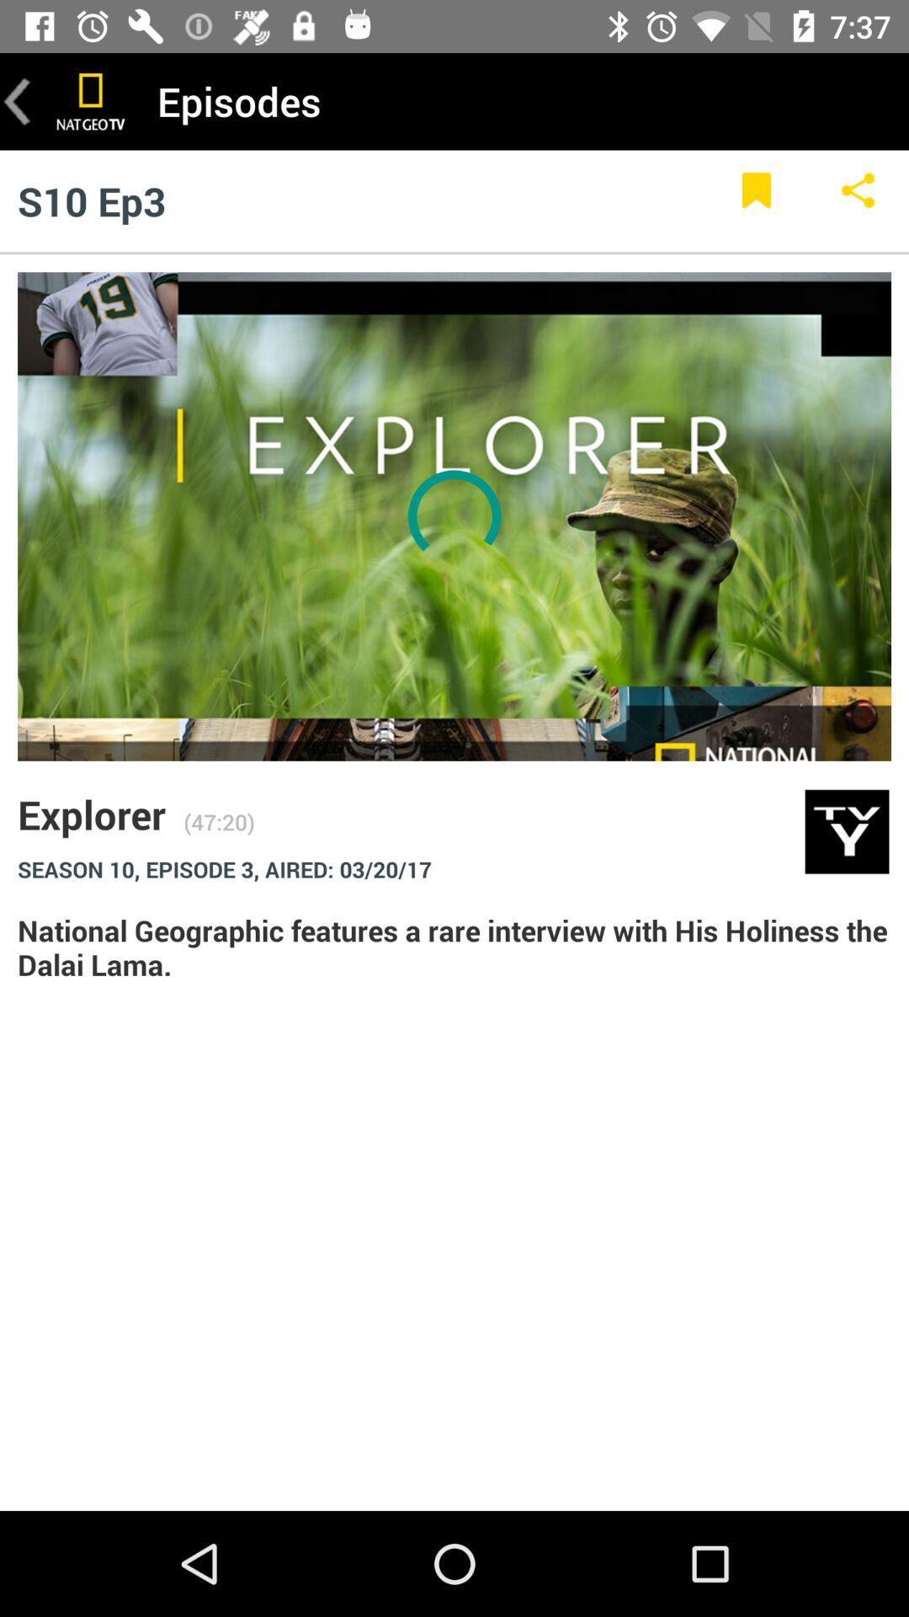  Describe the element at coordinates (18, 101) in the screenshot. I see `go back` at that location.